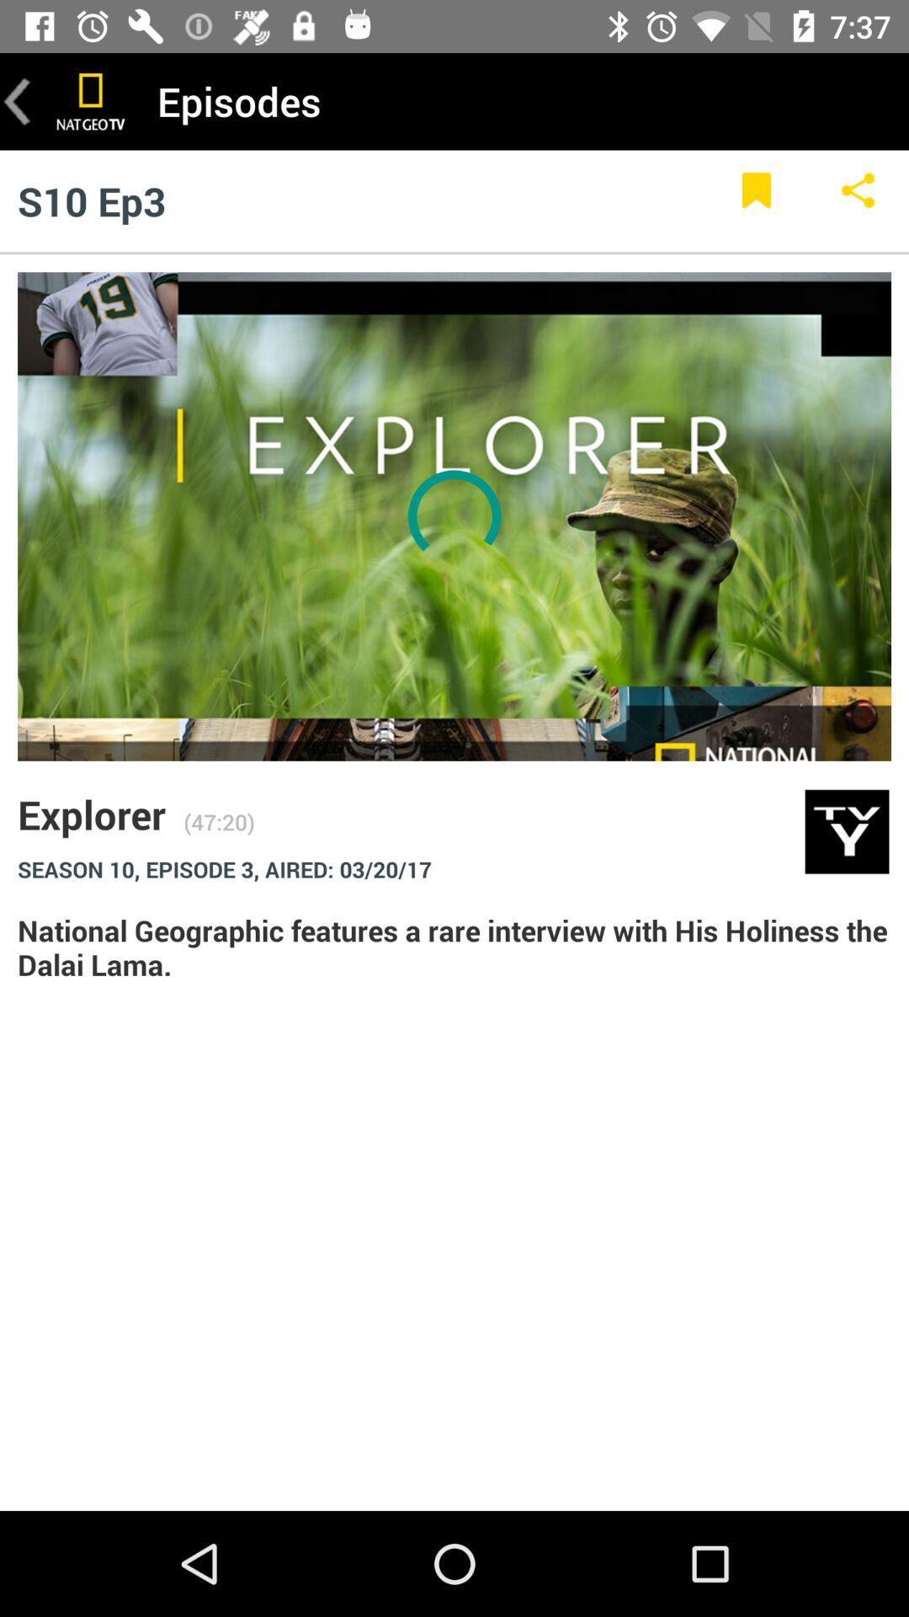  Describe the element at coordinates (18, 101) in the screenshot. I see `go back` at that location.